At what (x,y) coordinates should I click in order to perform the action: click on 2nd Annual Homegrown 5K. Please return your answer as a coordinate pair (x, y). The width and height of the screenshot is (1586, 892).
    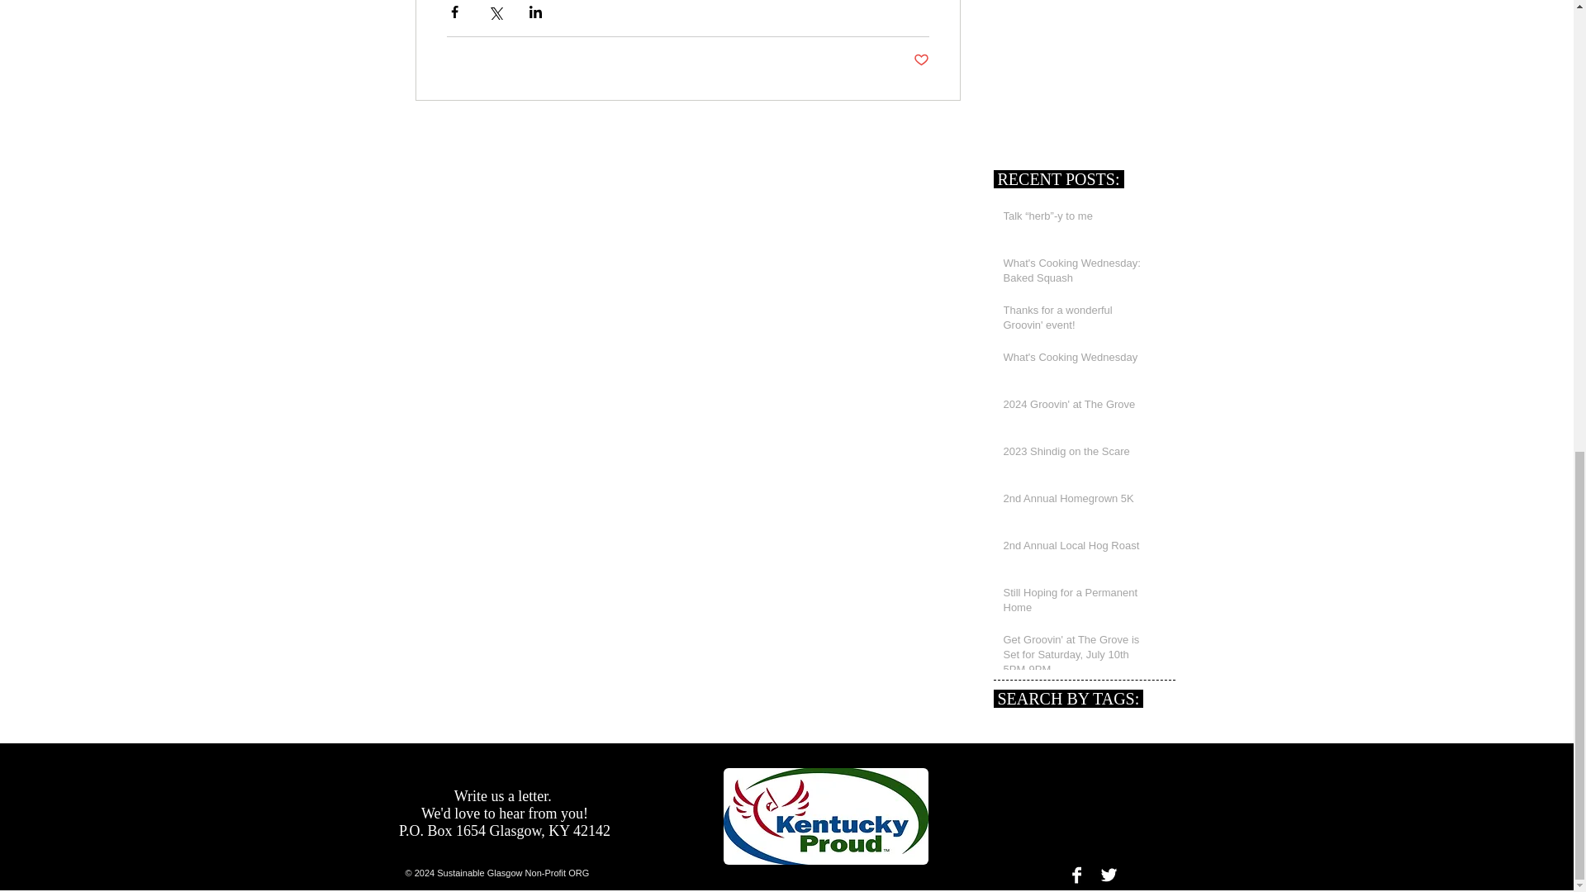
    Looking at the image, I should click on (1077, 502).